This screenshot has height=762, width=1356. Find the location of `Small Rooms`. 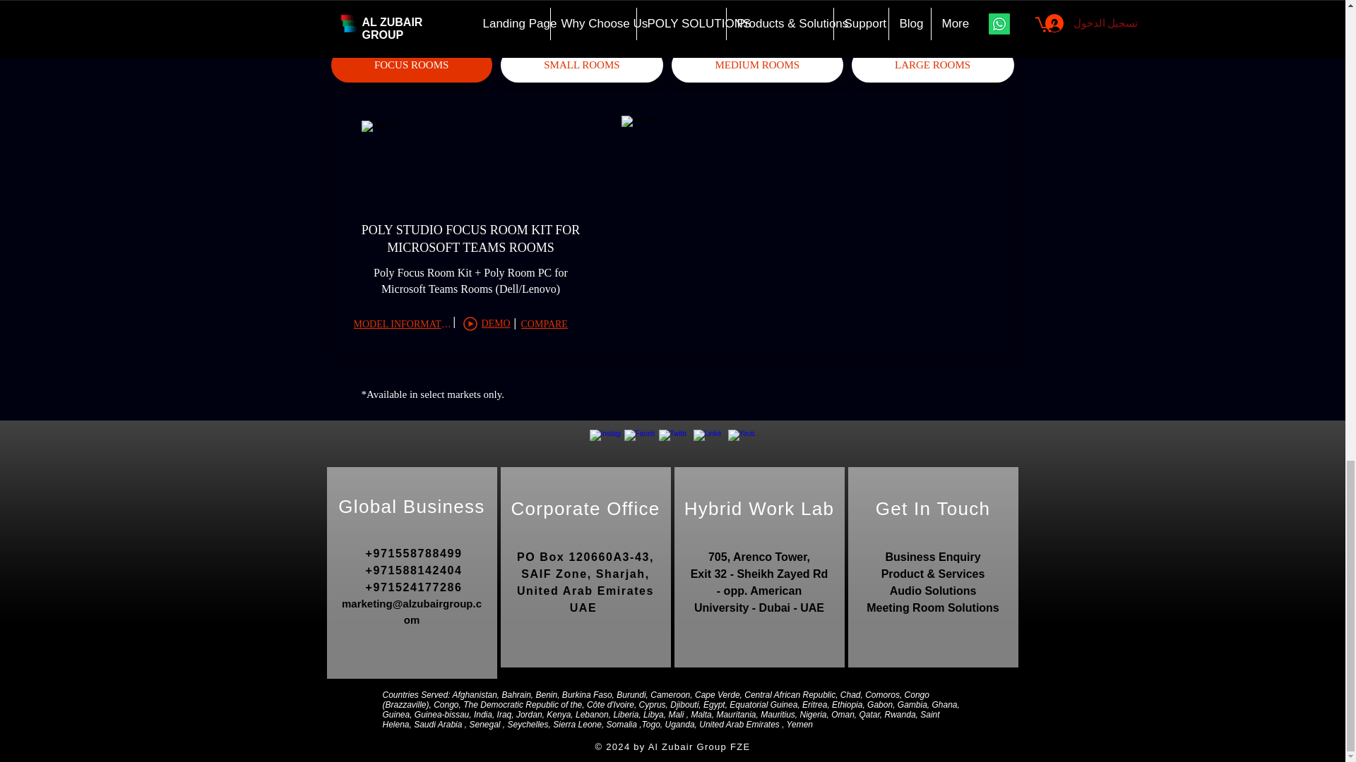

Small Rooms is located at coordinates (603, 3).